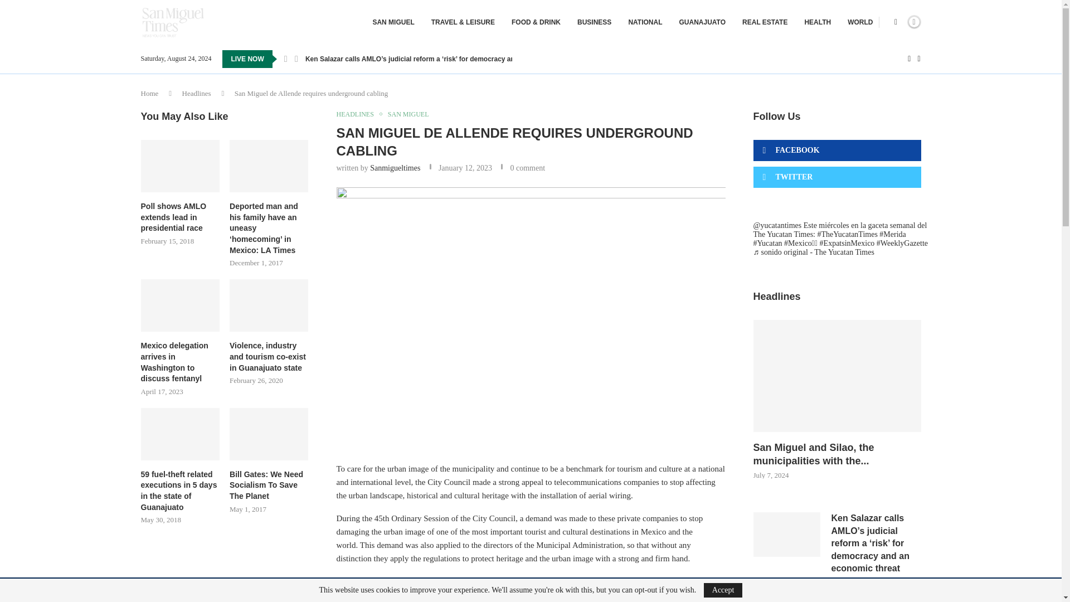 Image resolution: width=1070 pixels, height=602 pixels. I want to click on BUSINESS, so click(594, 22).